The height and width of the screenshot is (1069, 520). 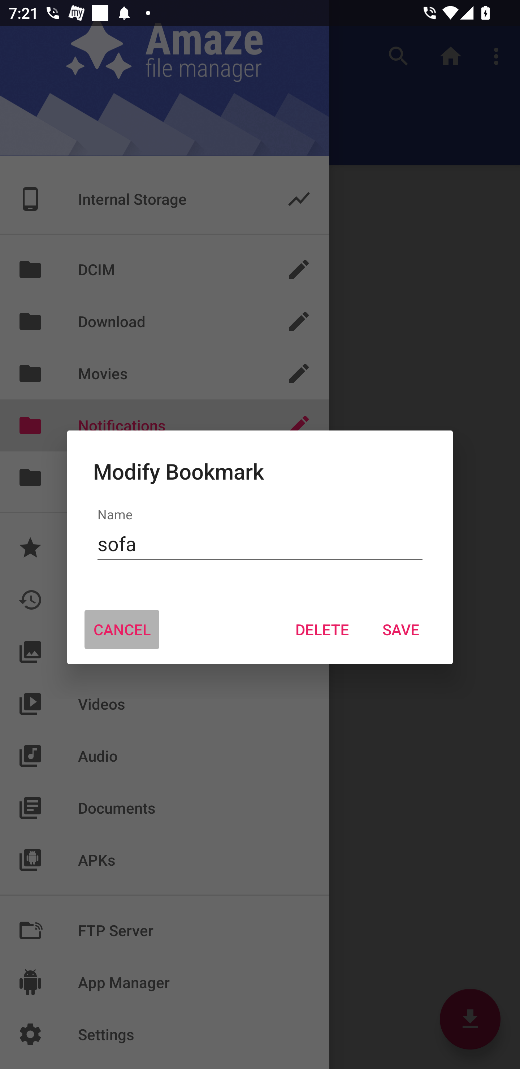 I want to click on sofa, so click(x=260, y=544).